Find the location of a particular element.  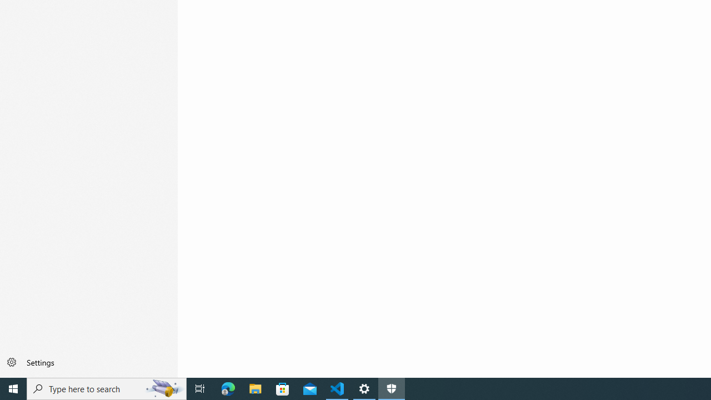

Settings - 1 running window is located at coordinates (364, 389).